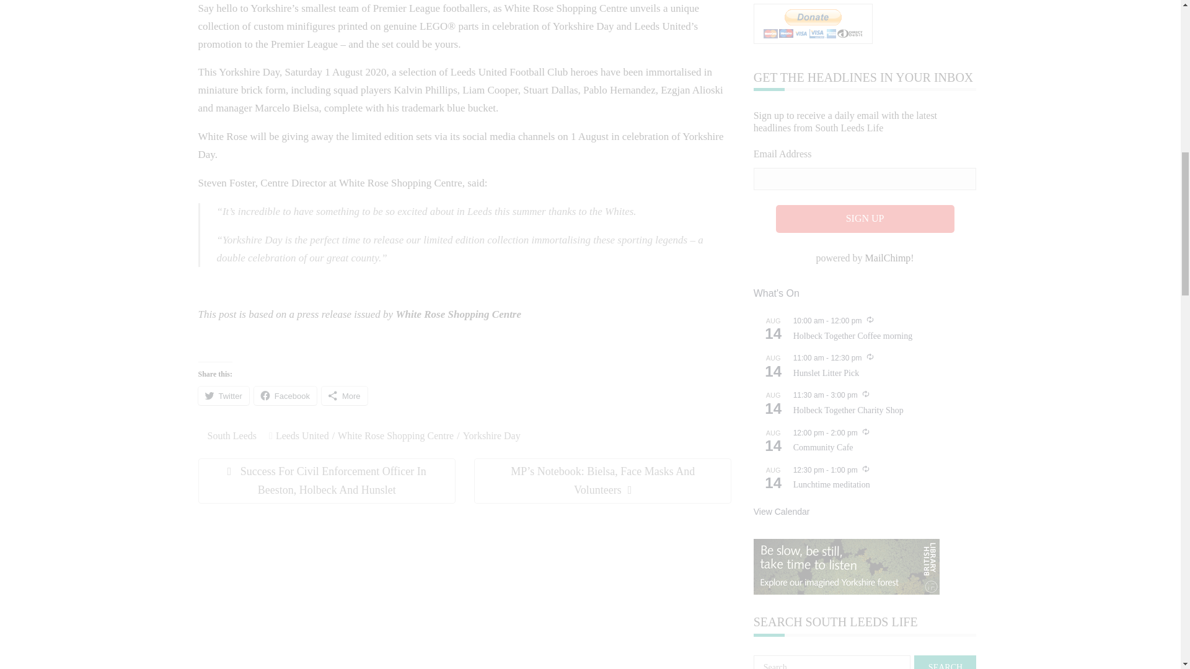 The image size is (1190, 669). What do you see at coordinates (865, 218) in the screenshot?
I see `Sign up` at bounding box center [865, 218].